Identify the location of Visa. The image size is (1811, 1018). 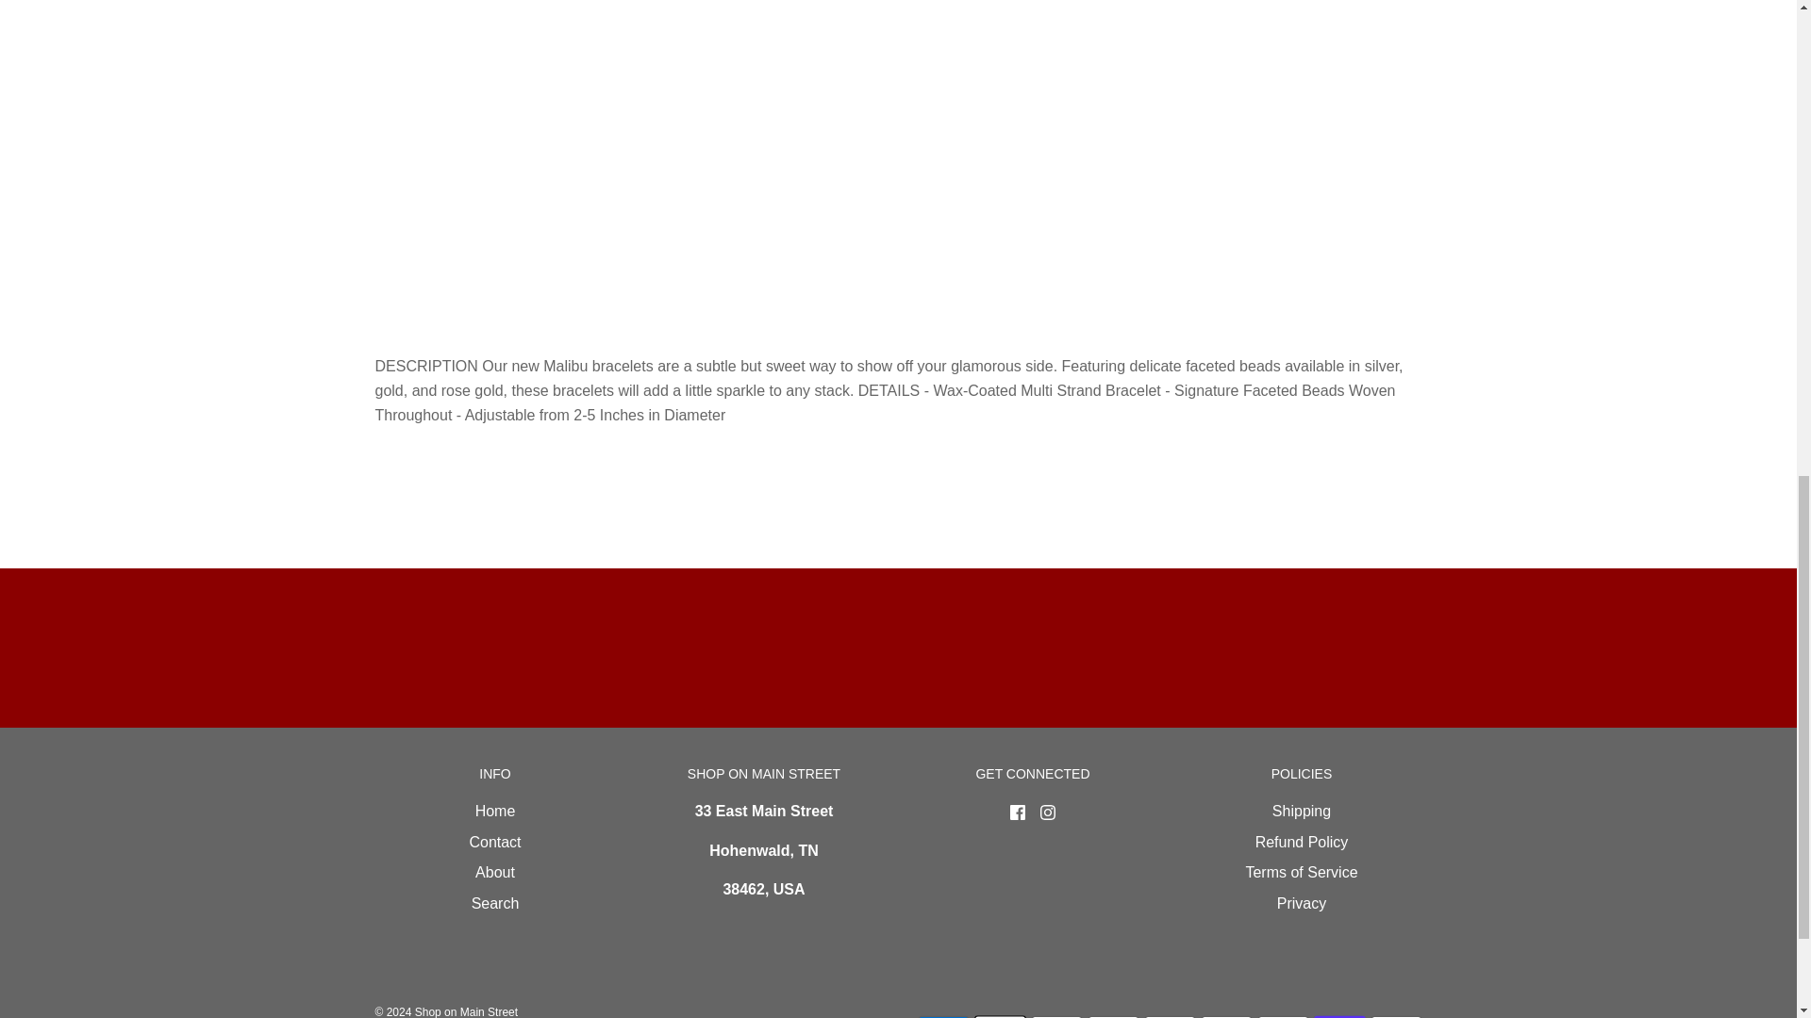
(1395, 1015).